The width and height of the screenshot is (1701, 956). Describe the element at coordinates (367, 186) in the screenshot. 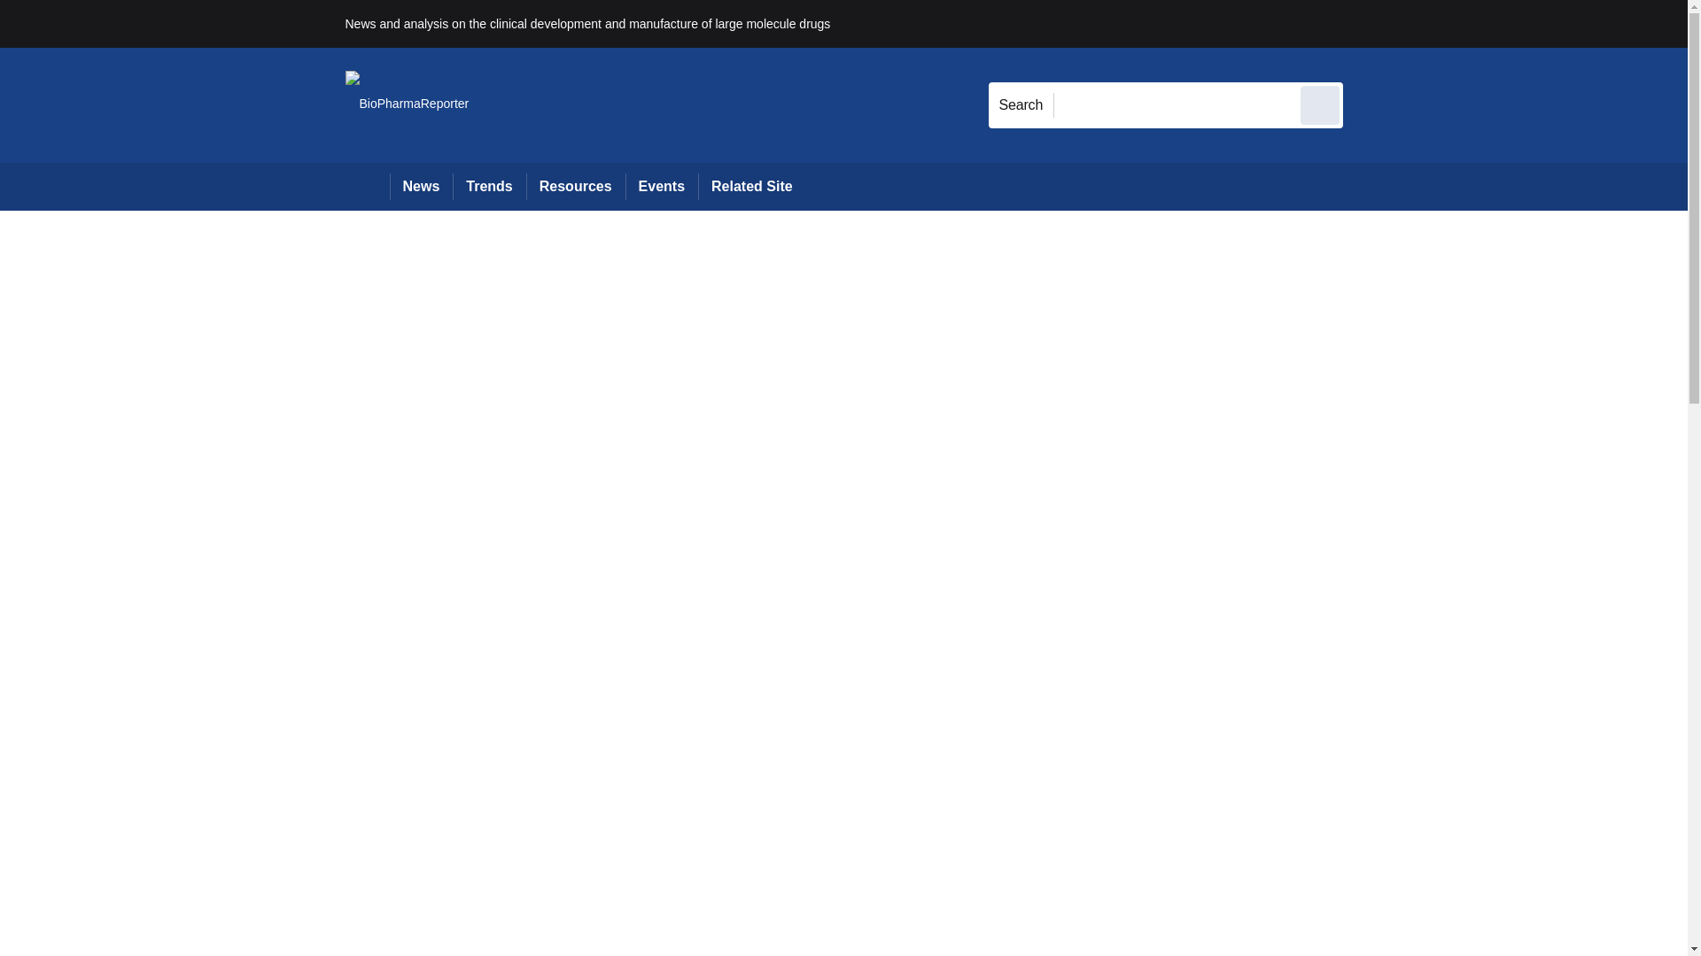

I see `Home` at that location.